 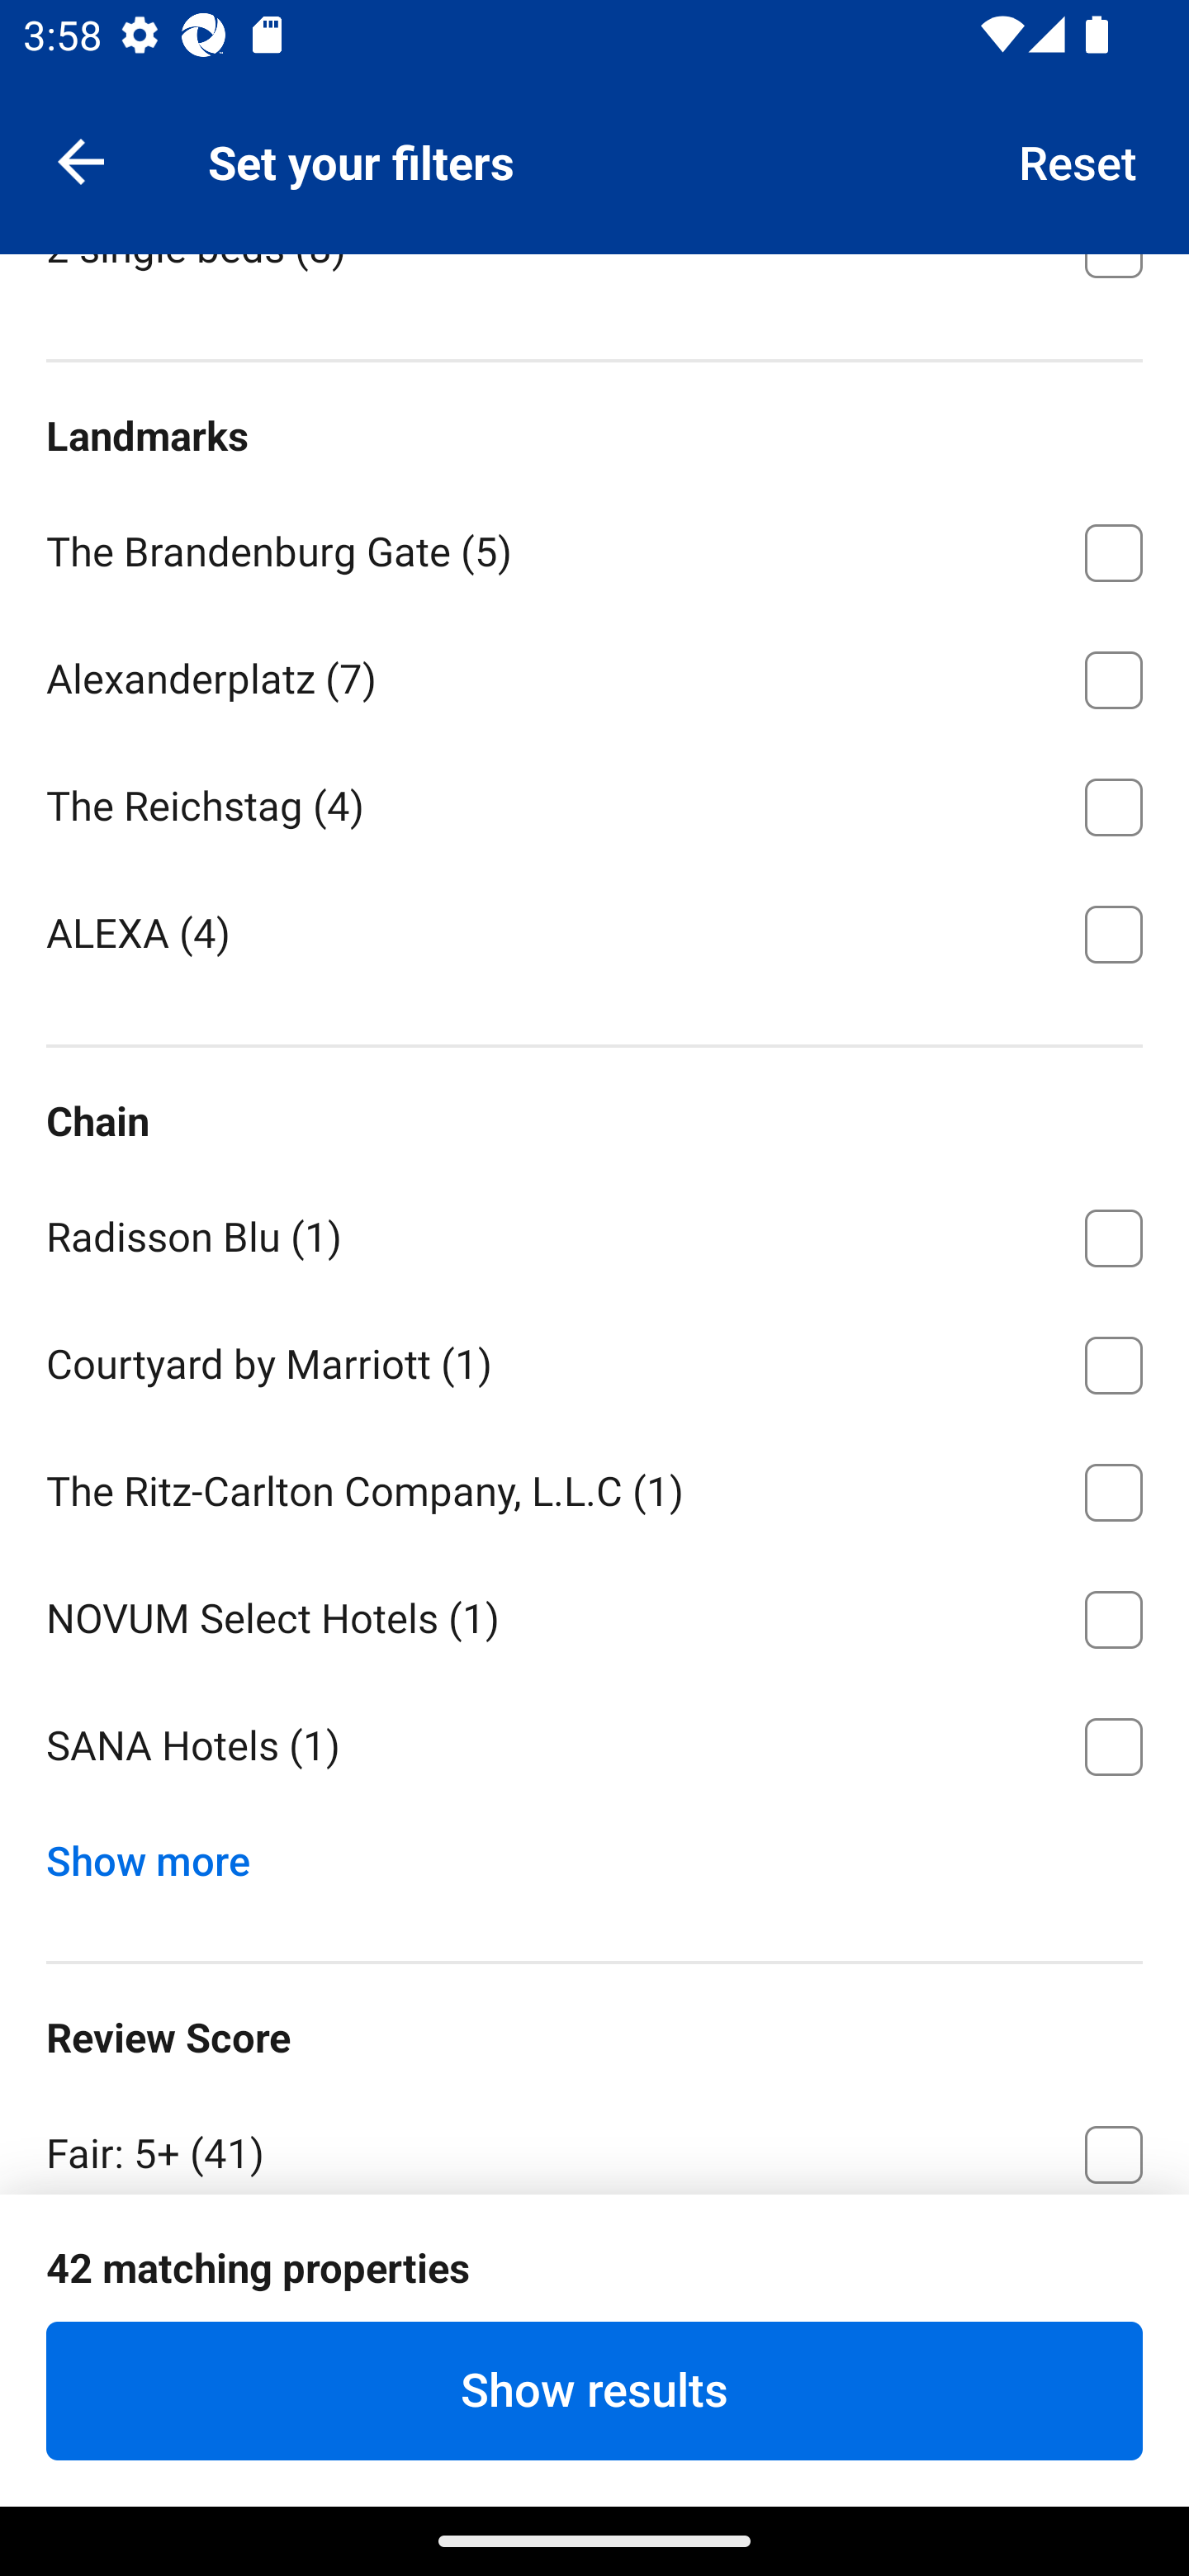 What do you see at coordinates (594, 932) in the screenshot?
I see `ALEXA ⁦(4)` at bounding box center [594, 932].